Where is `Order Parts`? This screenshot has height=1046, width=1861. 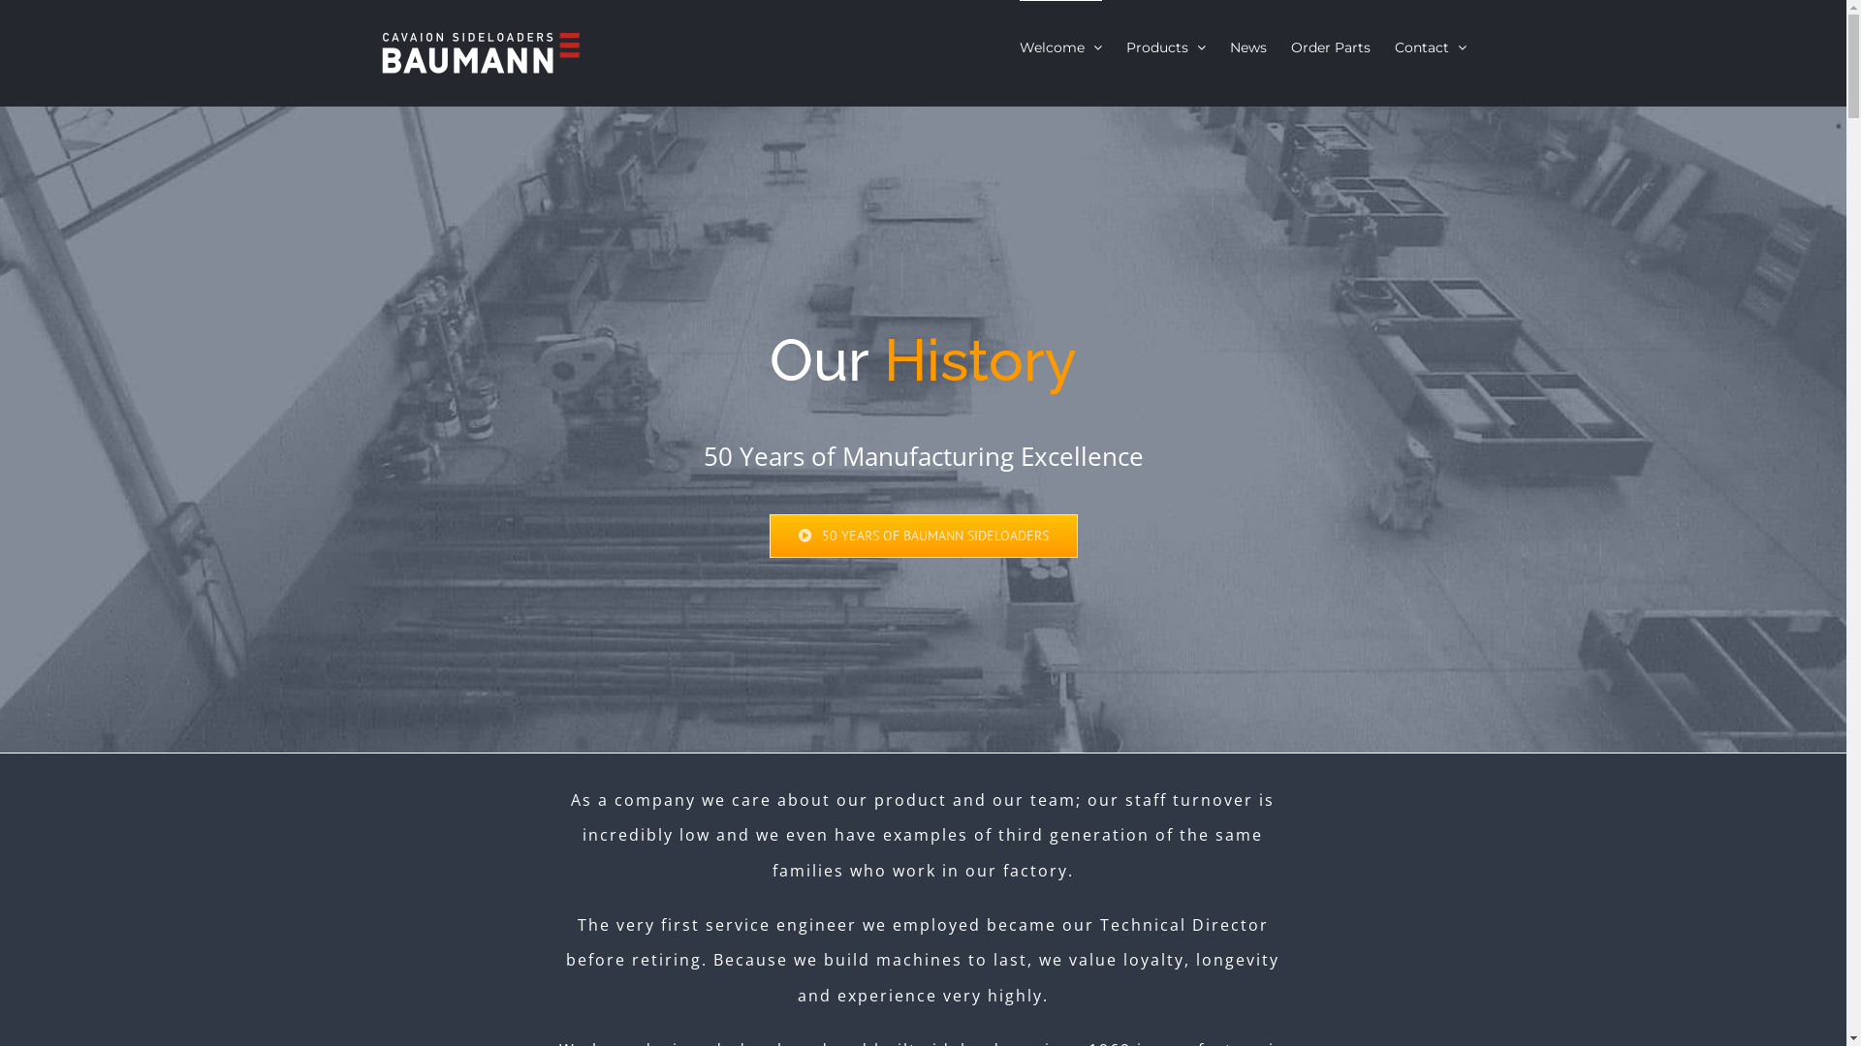
Order Parts is located at coordinates (1331, 46).